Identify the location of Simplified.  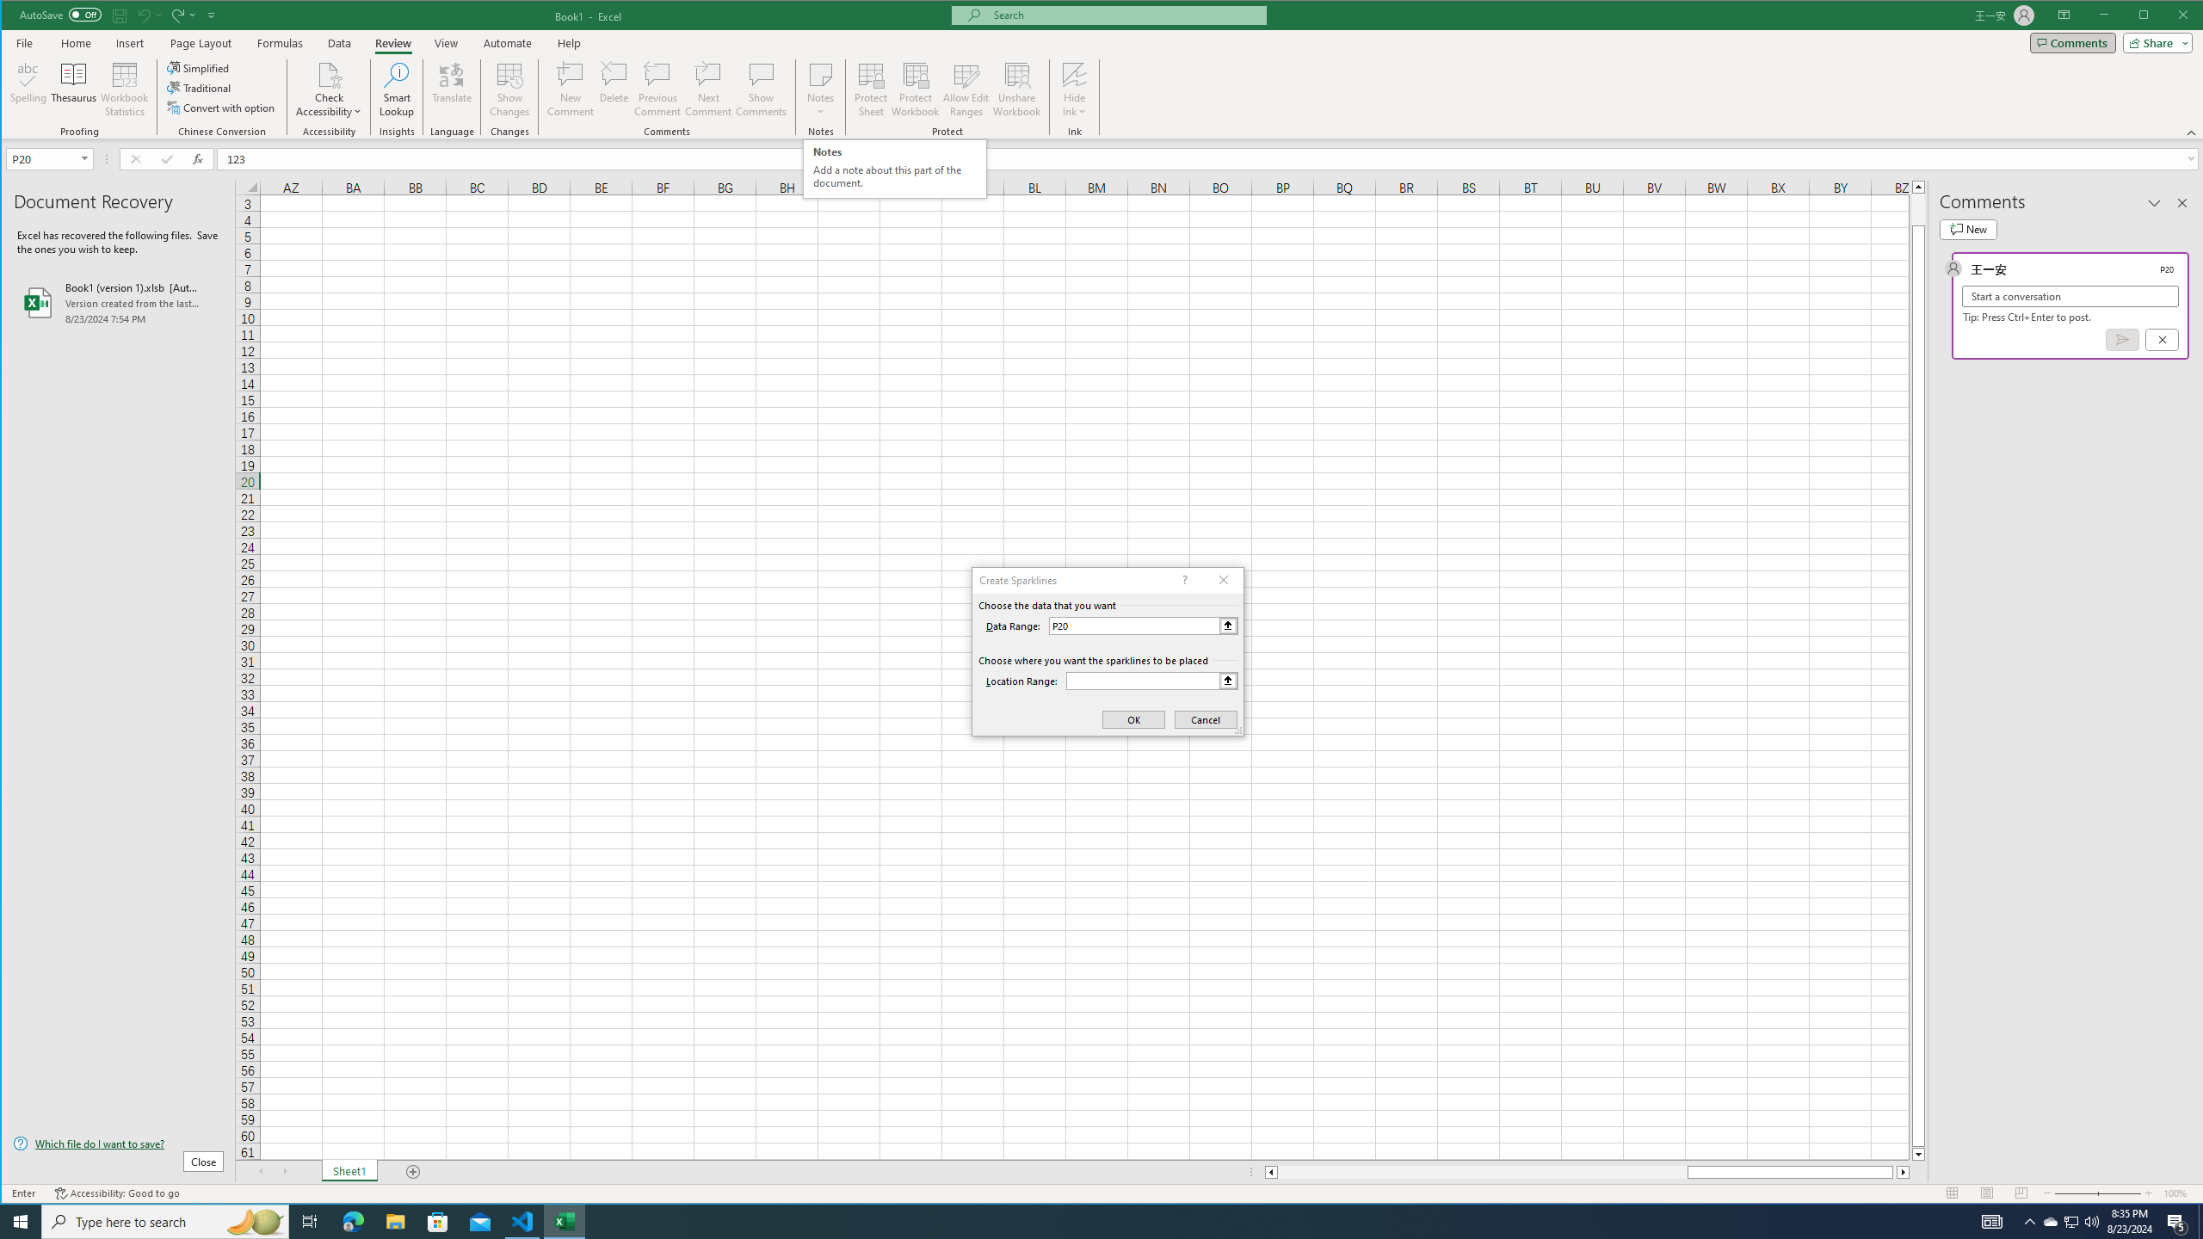
(200, 67).